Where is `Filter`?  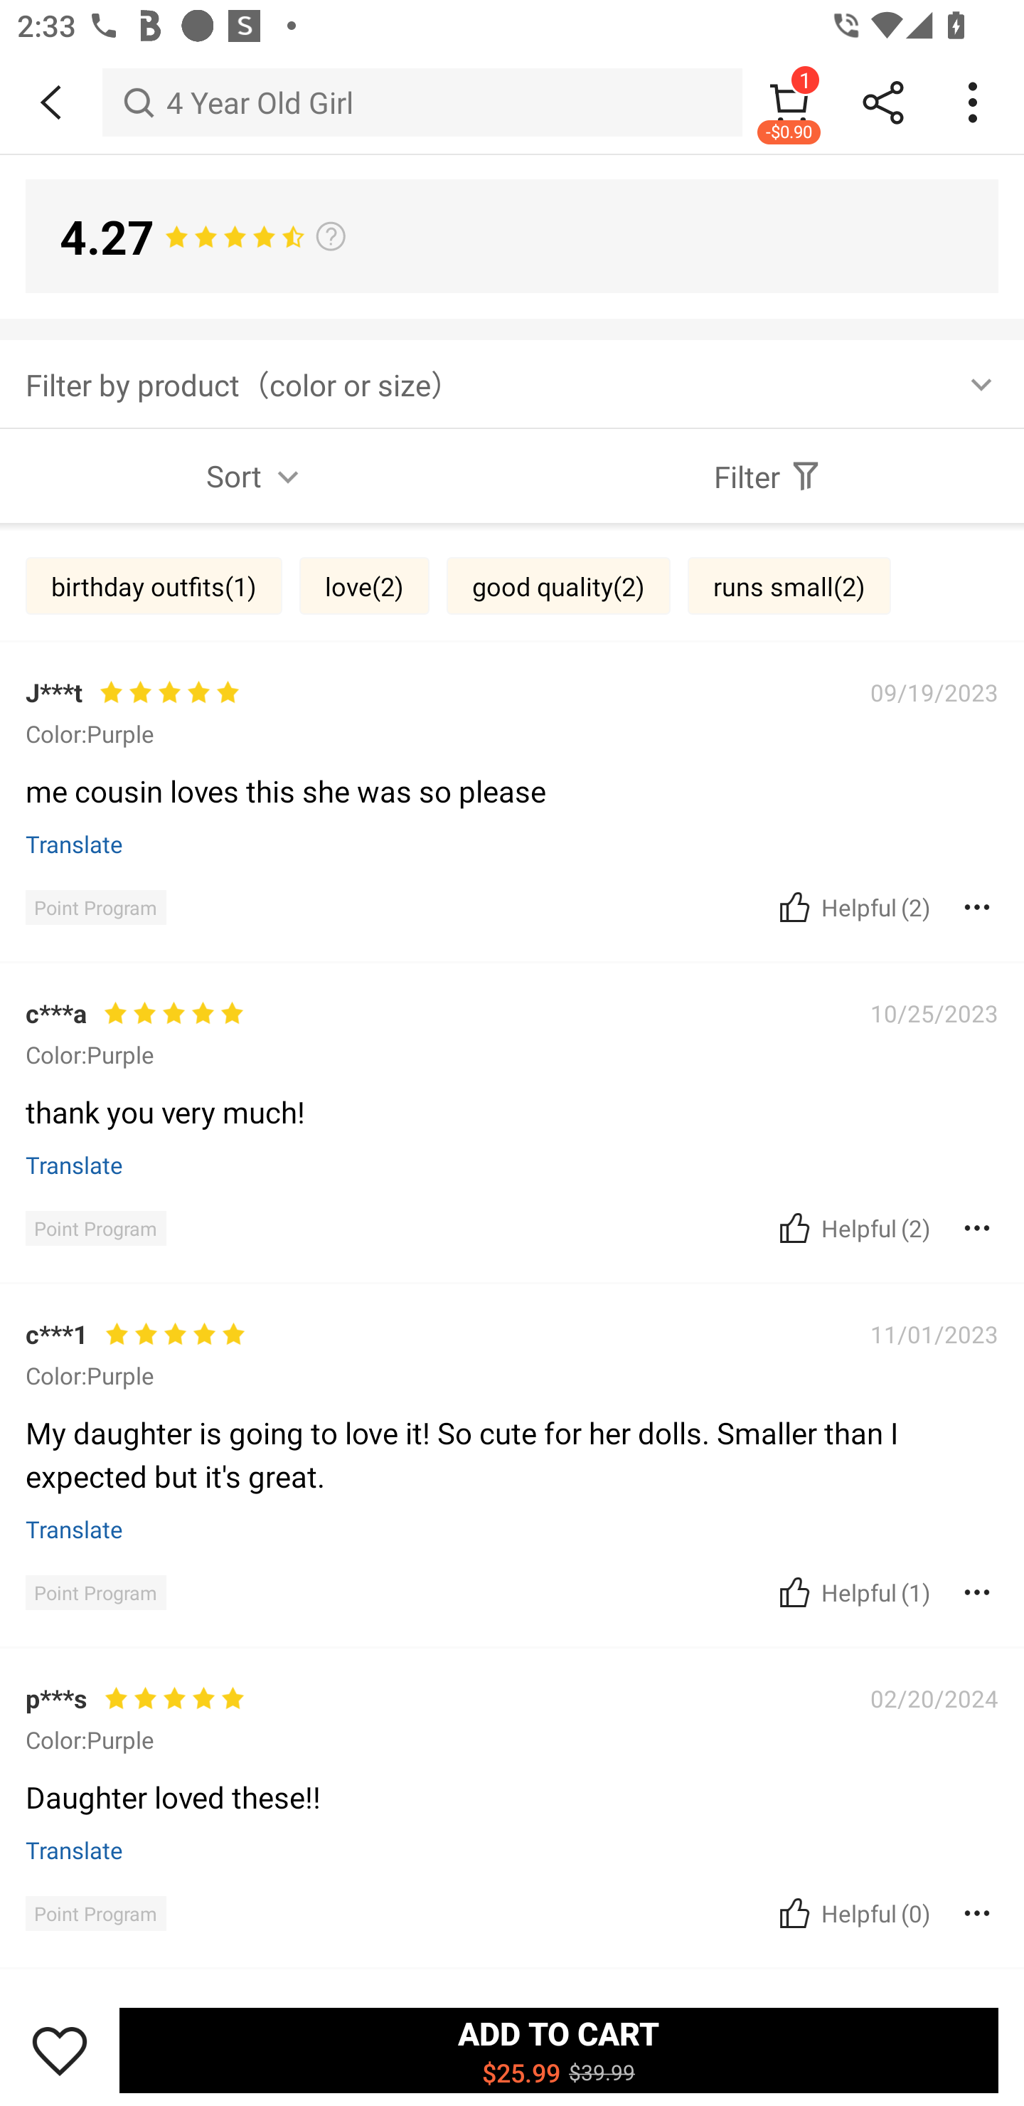
Filter is located at coordinates (768, 475).